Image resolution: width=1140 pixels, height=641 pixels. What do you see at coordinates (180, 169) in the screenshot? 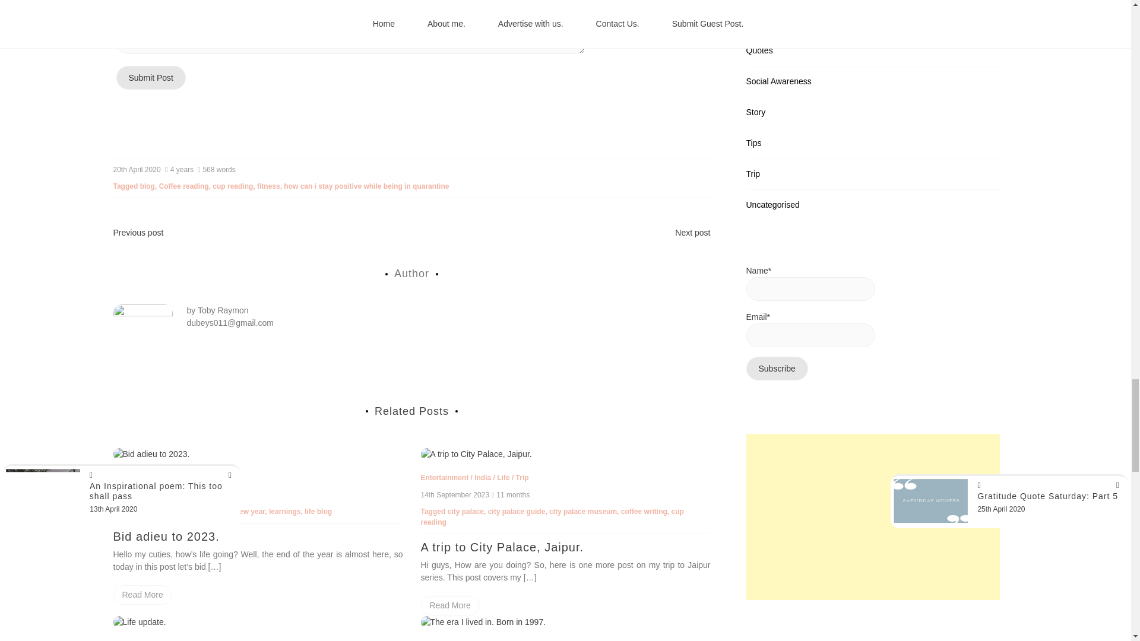
I see `4 years` at bounding box center [180, 169].